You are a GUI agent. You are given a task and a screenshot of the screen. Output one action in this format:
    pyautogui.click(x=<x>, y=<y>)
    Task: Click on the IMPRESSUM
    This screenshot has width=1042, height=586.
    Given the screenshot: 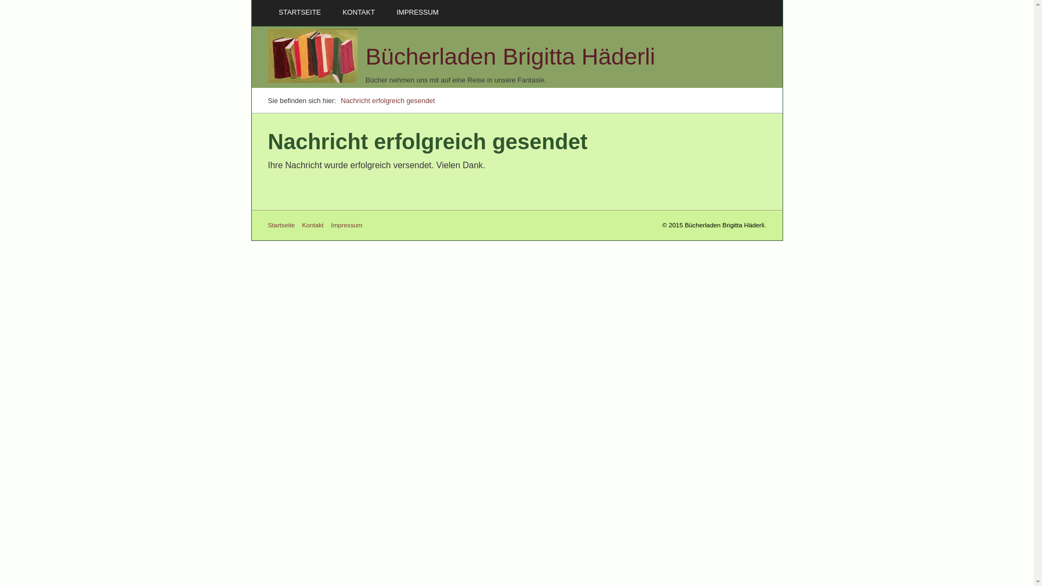 What is the action you would take?
    pyautogui.click(x=418, y=12)
    